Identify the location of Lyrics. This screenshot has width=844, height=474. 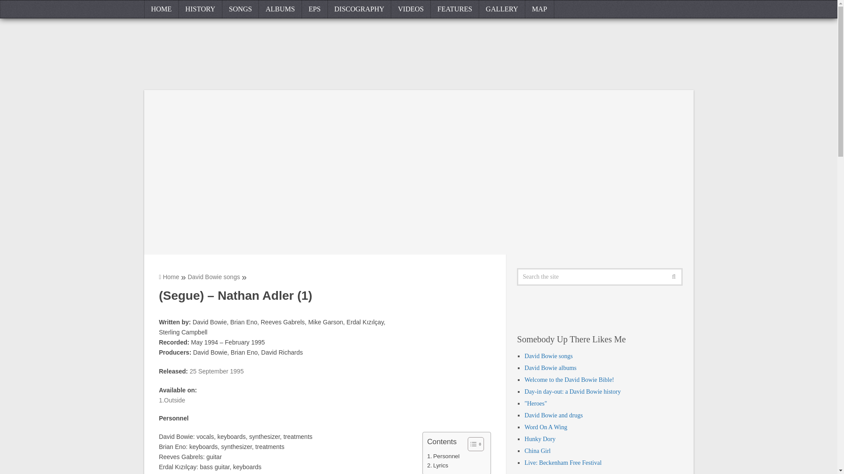
(437, 465).